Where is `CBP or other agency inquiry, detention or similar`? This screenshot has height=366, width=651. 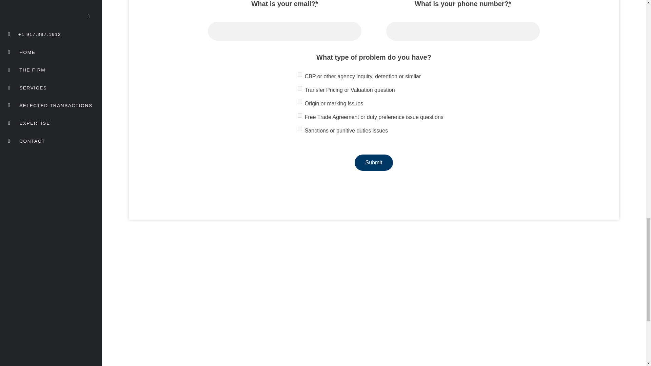 CBP or other agency inquiry, detention or similar is located at coordinates (300, 75).